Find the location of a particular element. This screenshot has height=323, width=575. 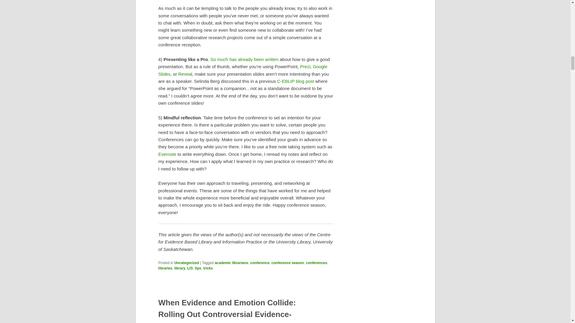

Reveal is located at coordinates (185, 74).